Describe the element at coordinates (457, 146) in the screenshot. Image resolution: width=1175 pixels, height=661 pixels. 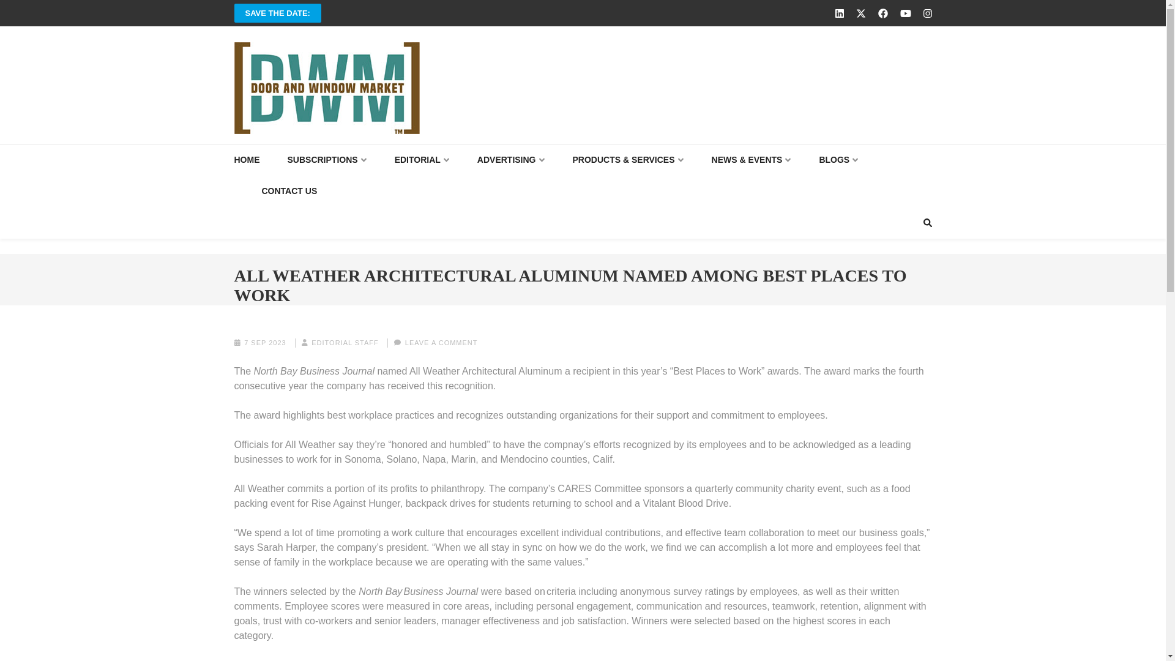
I see `DOOR AND WINDOW MARKET MAGAZINE` at that location.